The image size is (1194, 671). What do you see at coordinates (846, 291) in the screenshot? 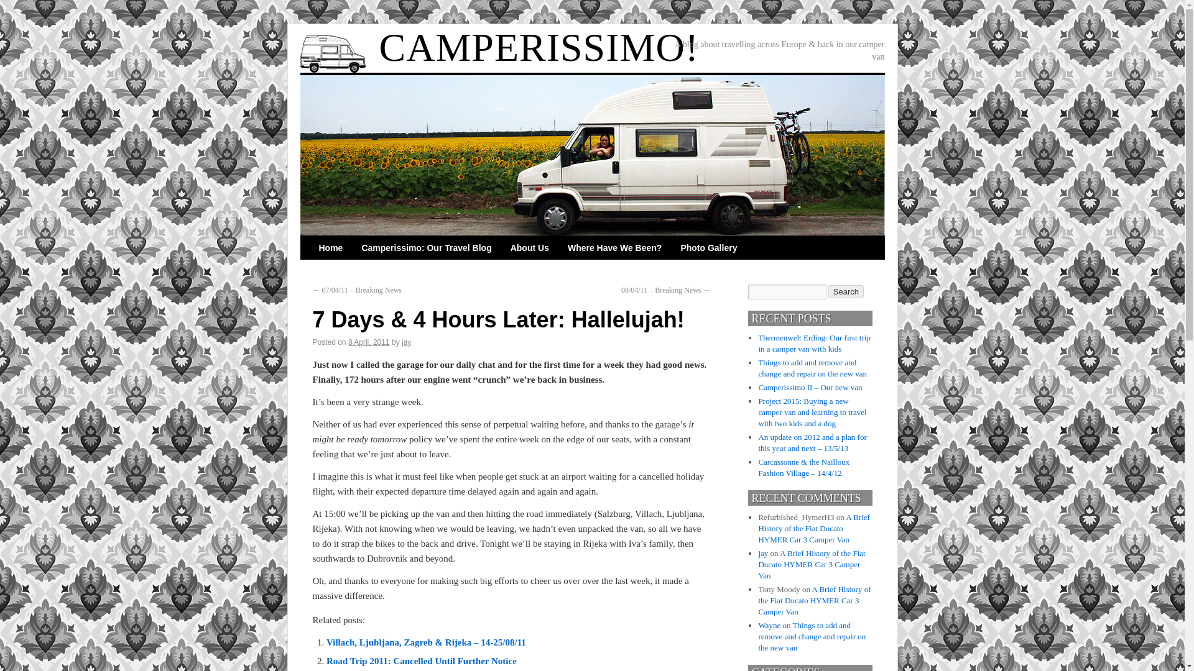
I see `Search` at bounding box center [846, 291].